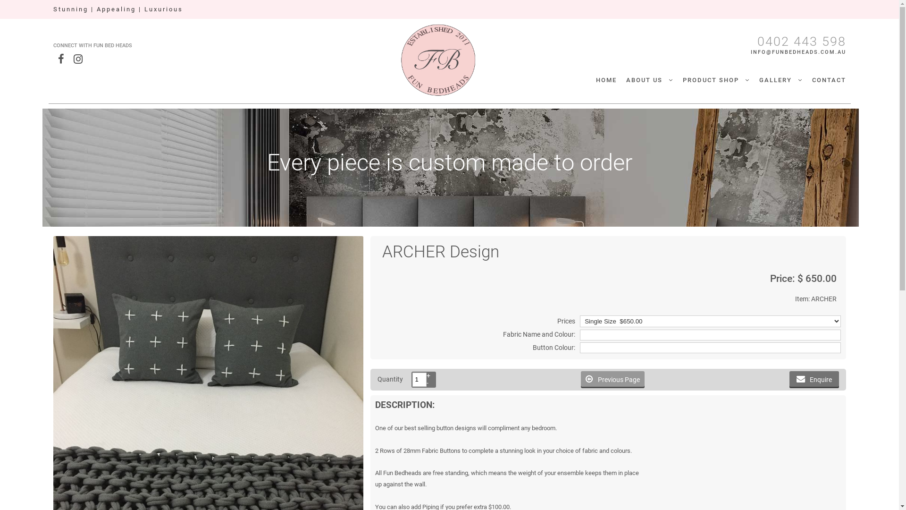 This screenshot has width=906, height=510. What do you see at coordinates (716, 80) in the screenshot?
I see `PRODUCT SHOP` at bounding box center [716, 80].